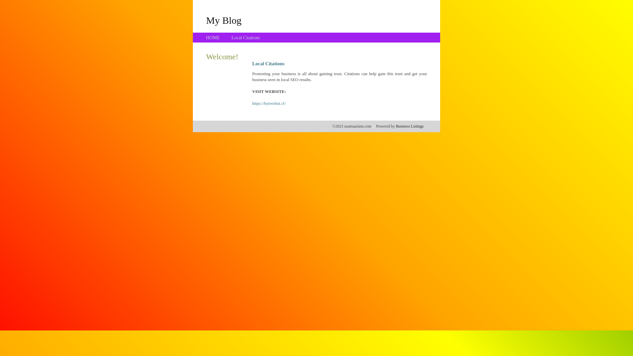  I want to click on HOME, so click(213, 38).